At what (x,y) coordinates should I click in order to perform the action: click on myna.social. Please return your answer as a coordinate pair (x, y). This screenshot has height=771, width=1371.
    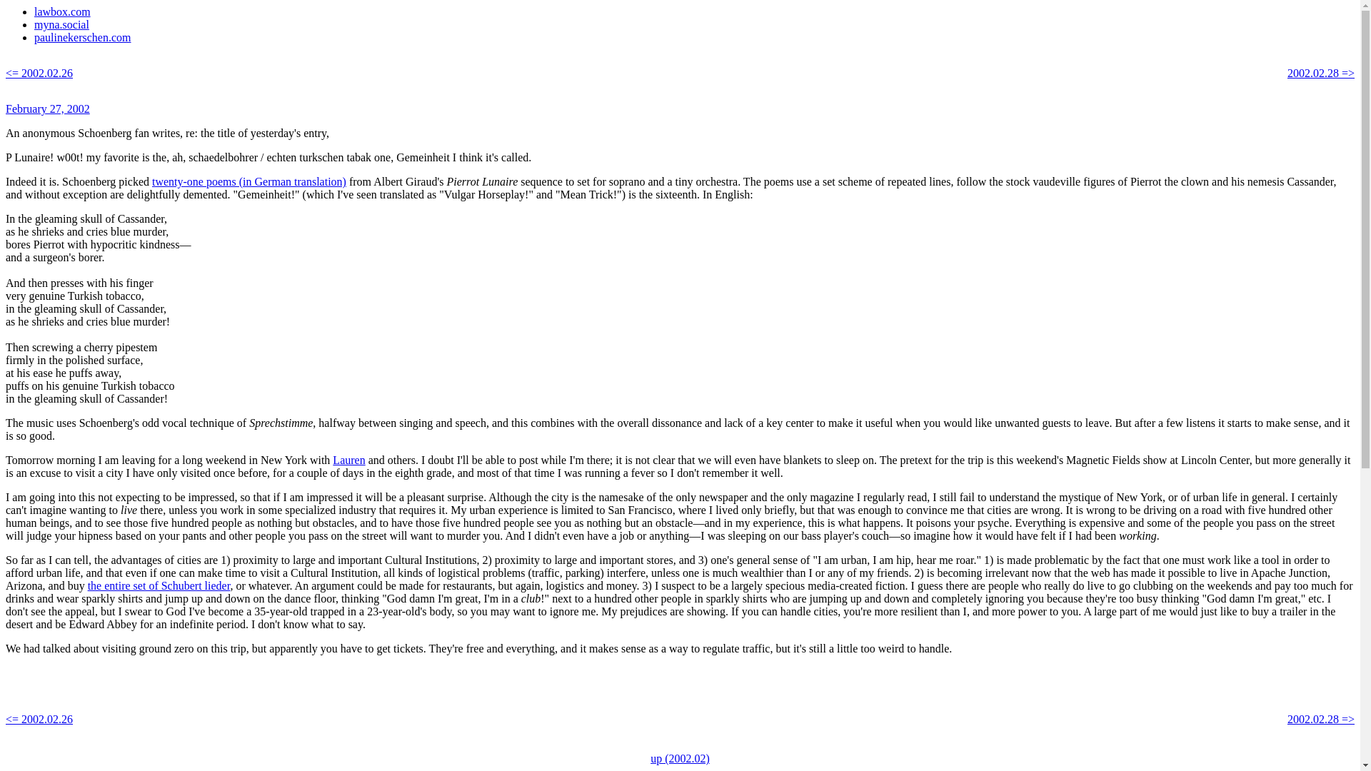
    Looking at the image, I should click on (61, 24).